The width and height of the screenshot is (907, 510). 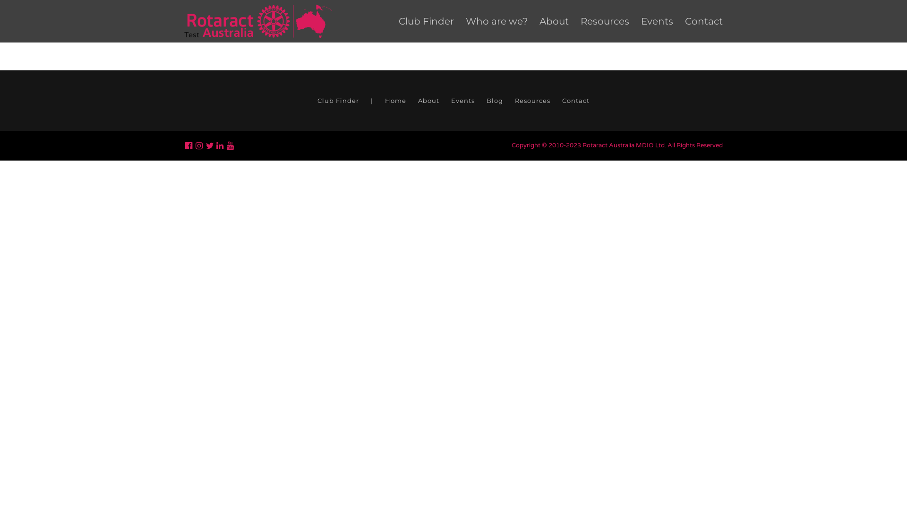 I want to click on Club Finder, so click(x=338, y=101).